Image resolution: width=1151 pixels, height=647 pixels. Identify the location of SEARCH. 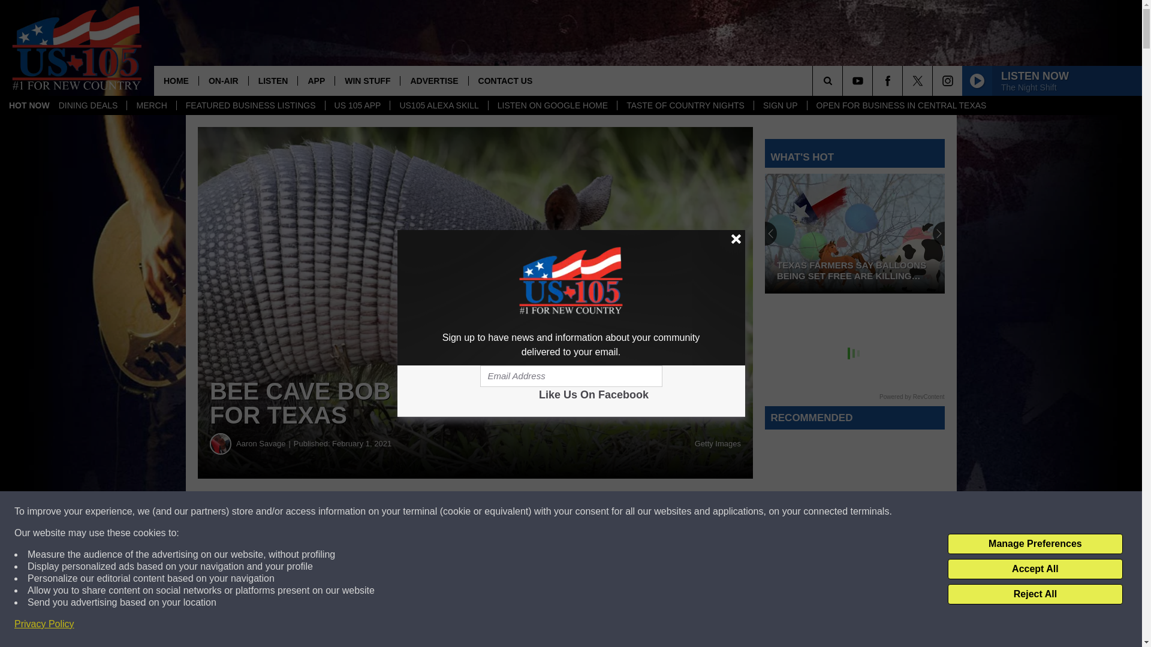
(844, 80).